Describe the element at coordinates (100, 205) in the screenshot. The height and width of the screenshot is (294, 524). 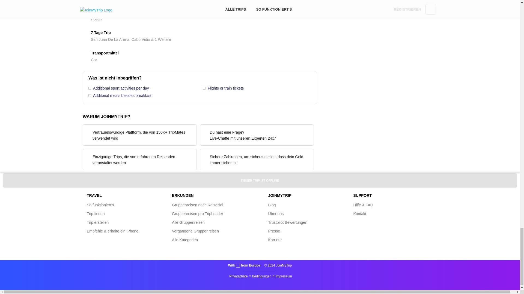
I see `So funktioniert's` at that location.